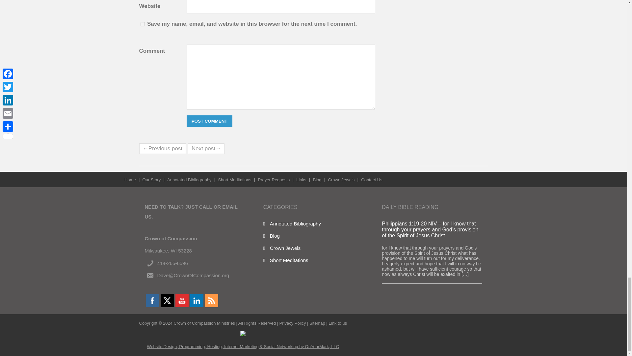 The image size is (632, 356). I want to click on Facebook, so click(152, 301).